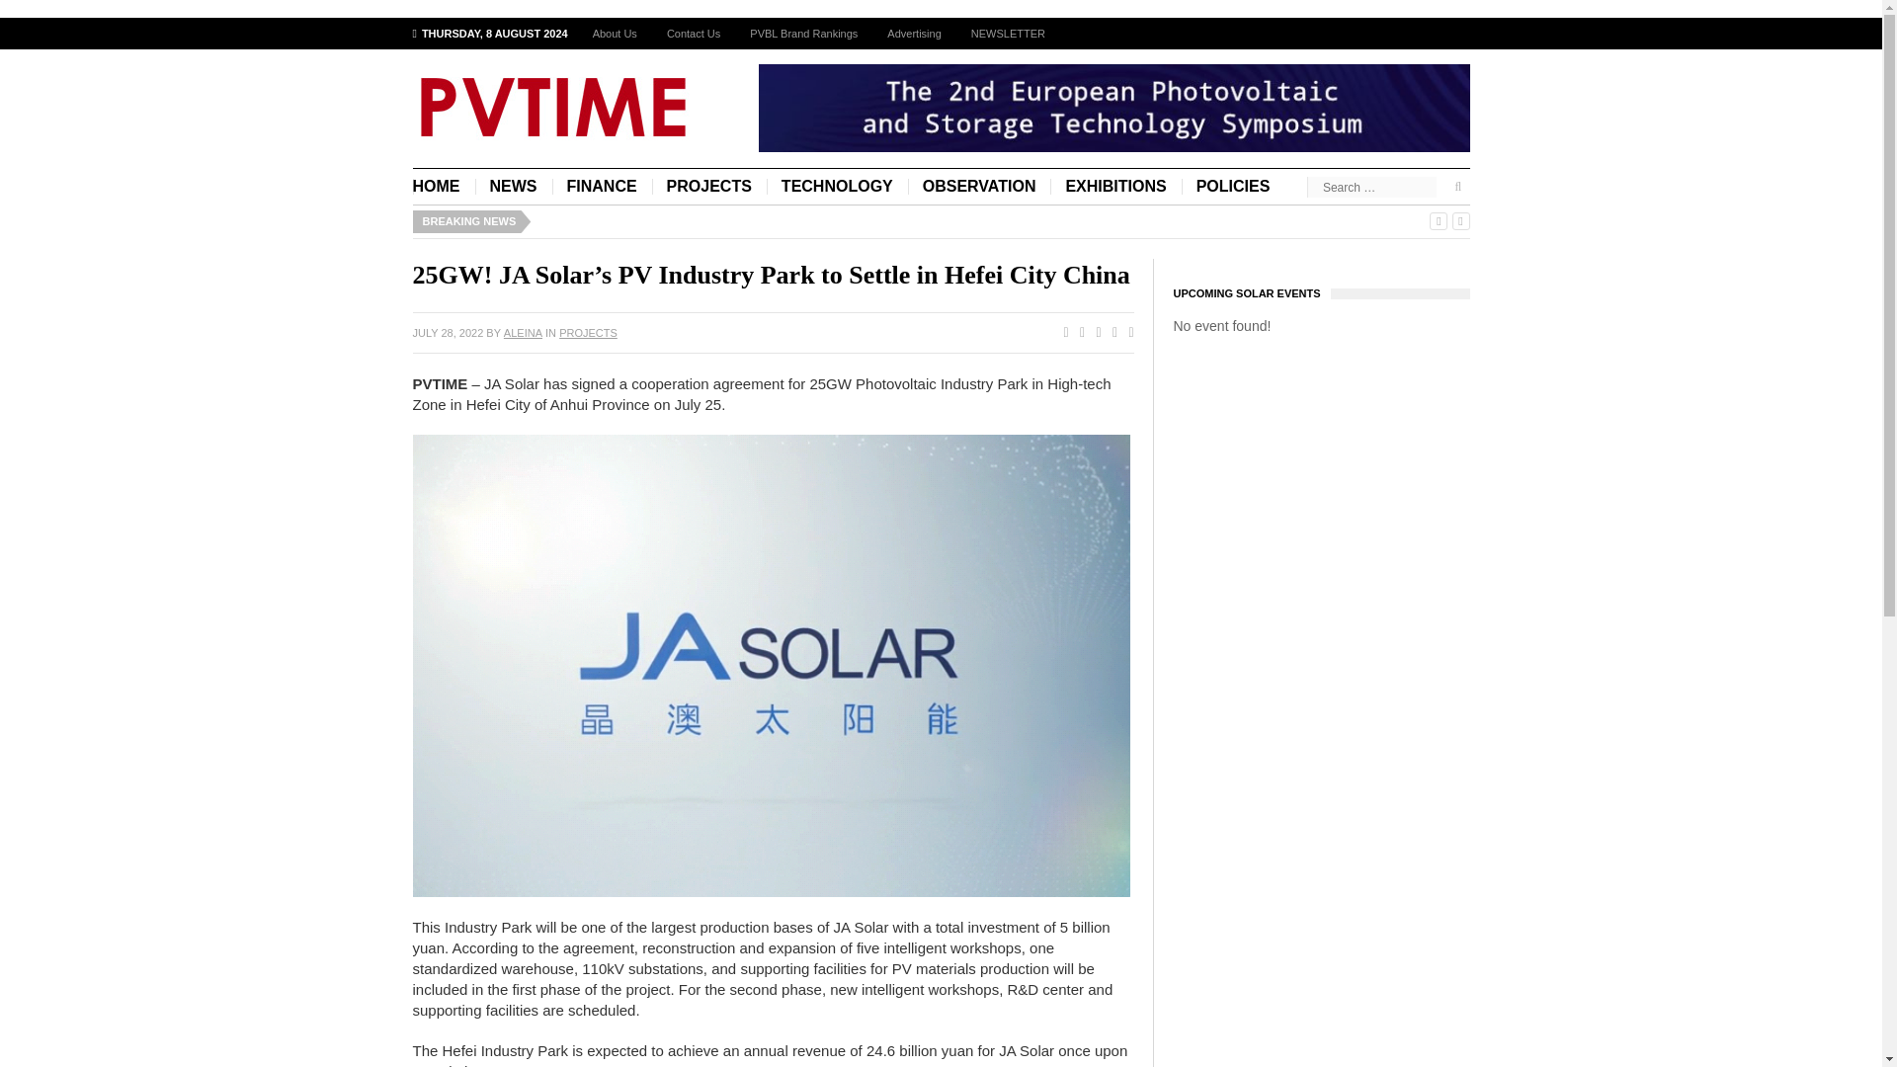 This screenshot has height=1067, width=1897. I want to click on NEWSLETTER, so click(1008, 34).